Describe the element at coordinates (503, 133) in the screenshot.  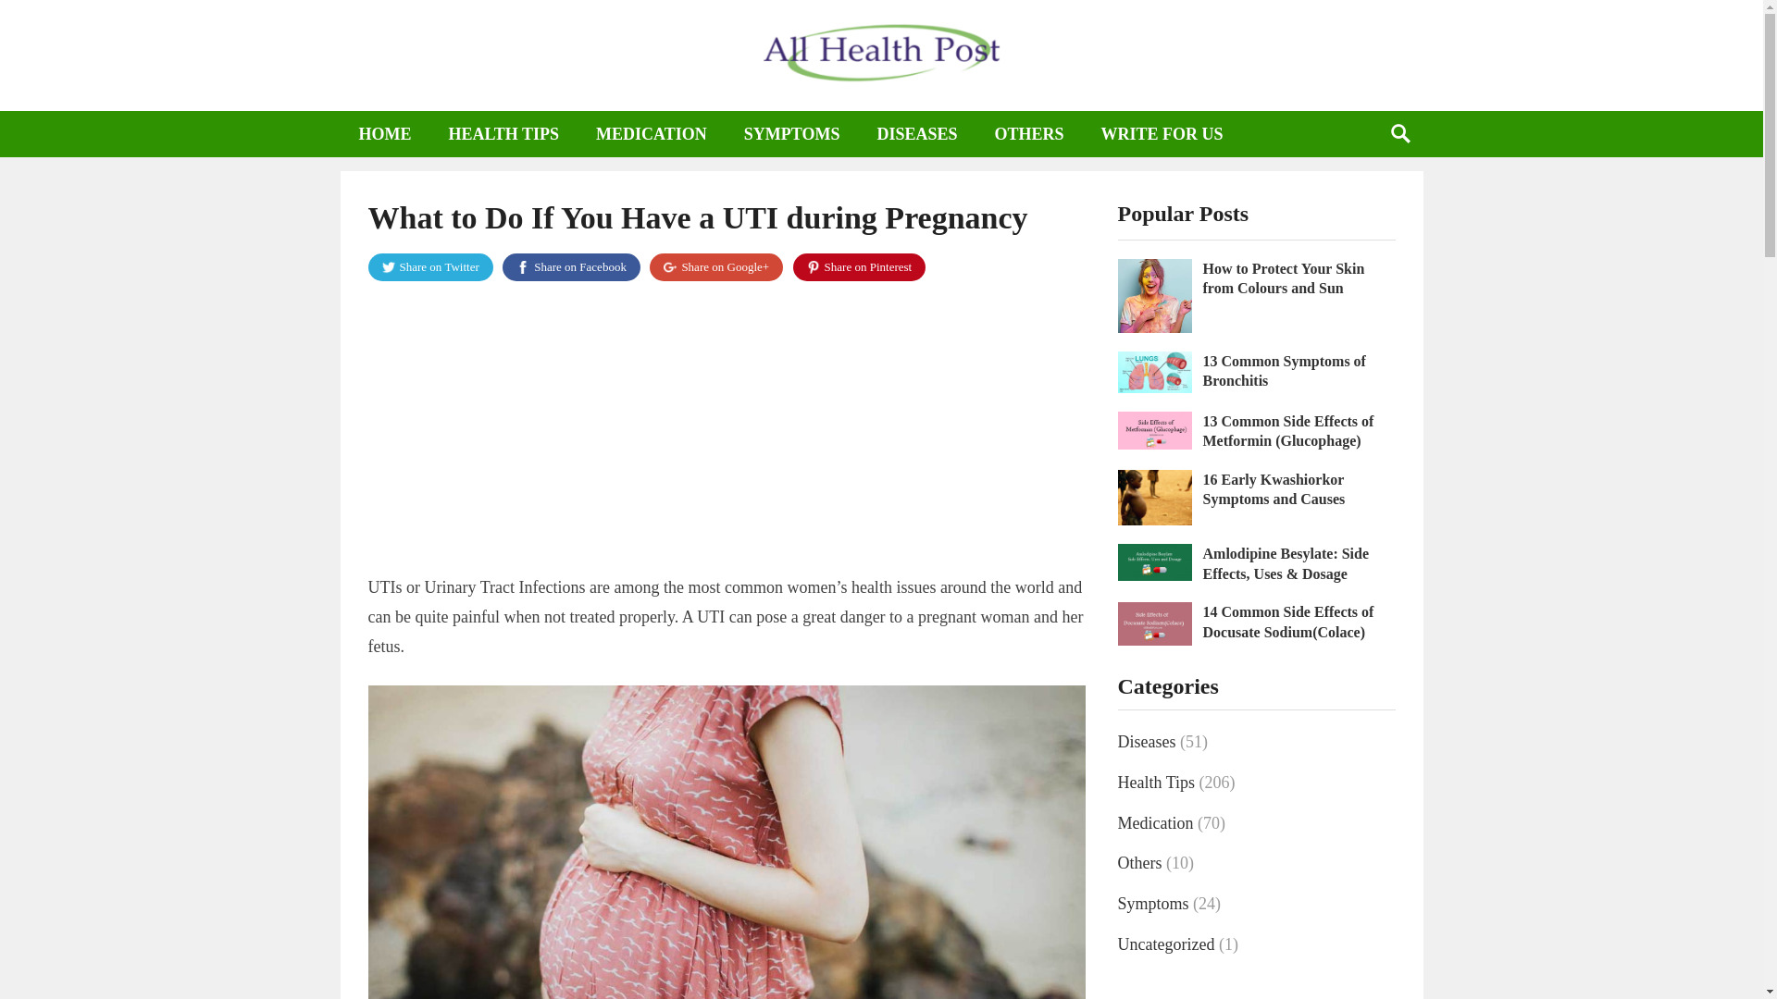
I see `HEALTH TIPS` at that location.